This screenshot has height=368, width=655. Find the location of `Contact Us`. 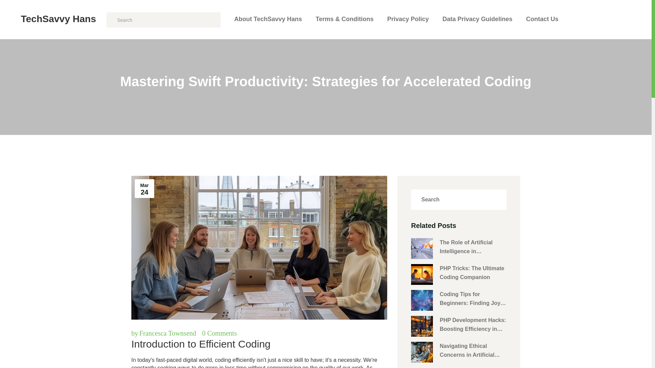

Contact Us is located at coordinates (542, 19).